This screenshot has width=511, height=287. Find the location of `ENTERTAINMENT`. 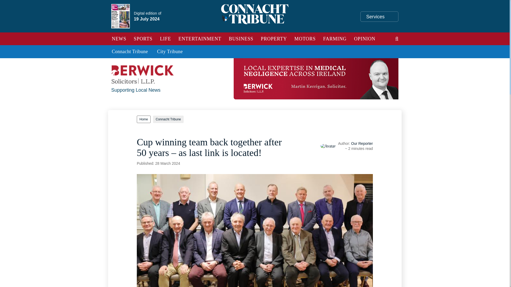

ENTERTAINMENT is located at coordinates (241, 39).